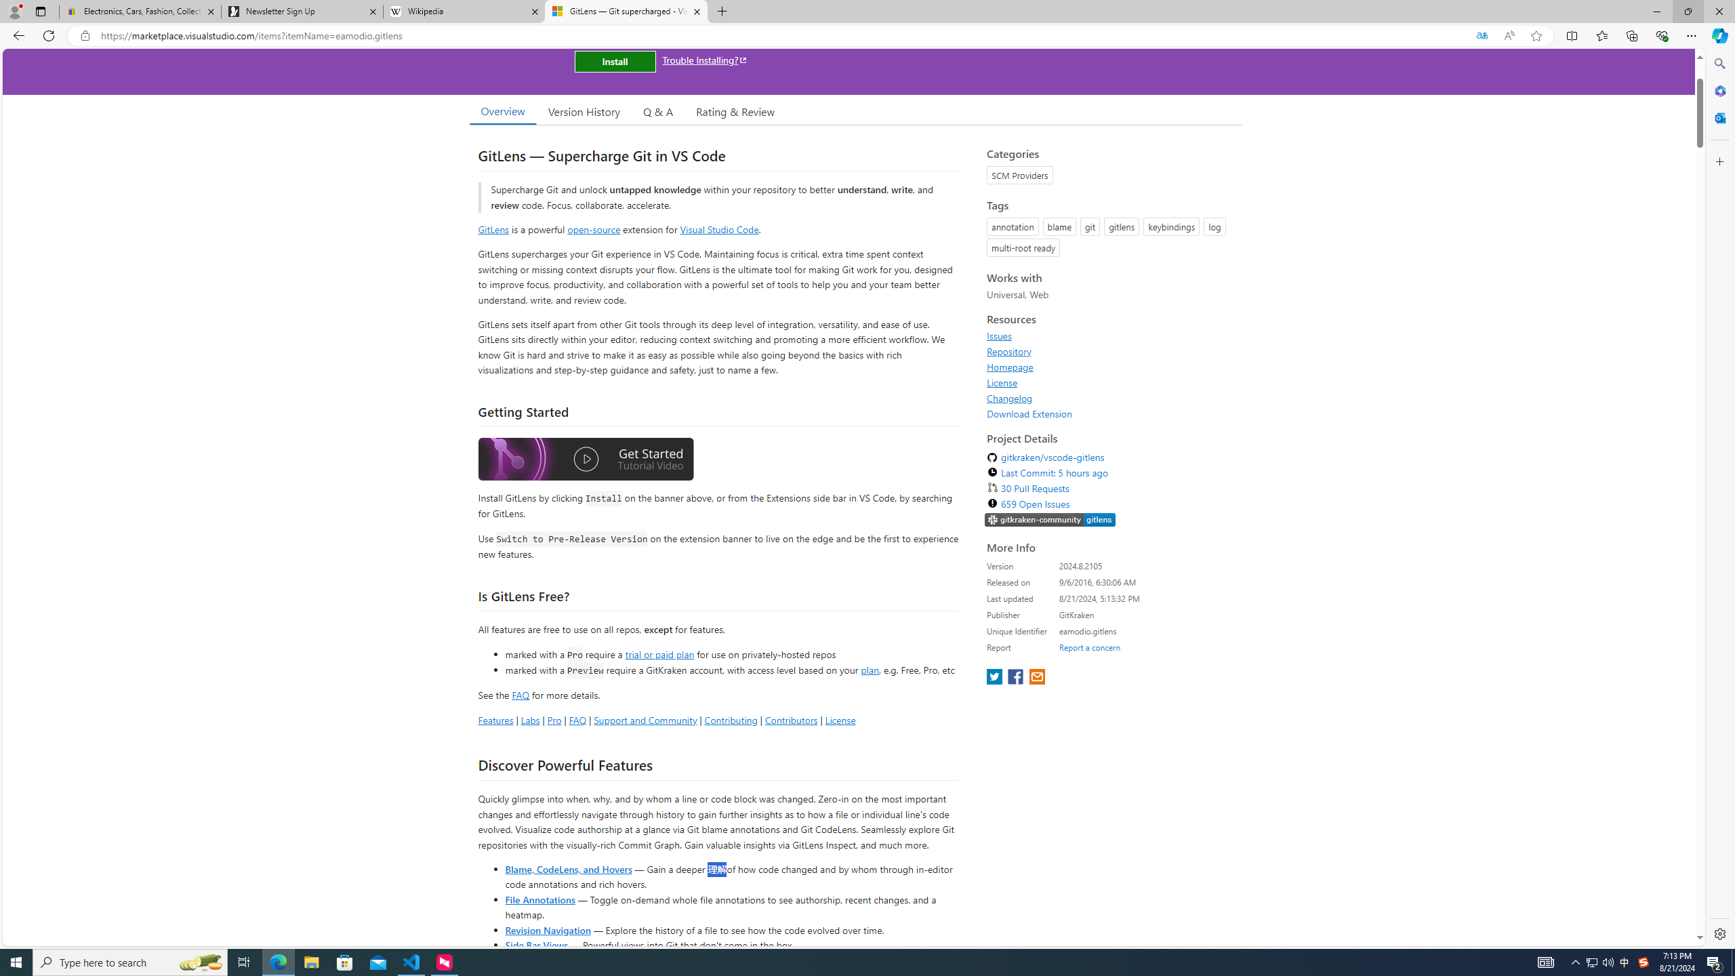 Image resolution: width=1735 pixels, height=976 pixels. I want to click on share extension on email, so click(1036, 678).